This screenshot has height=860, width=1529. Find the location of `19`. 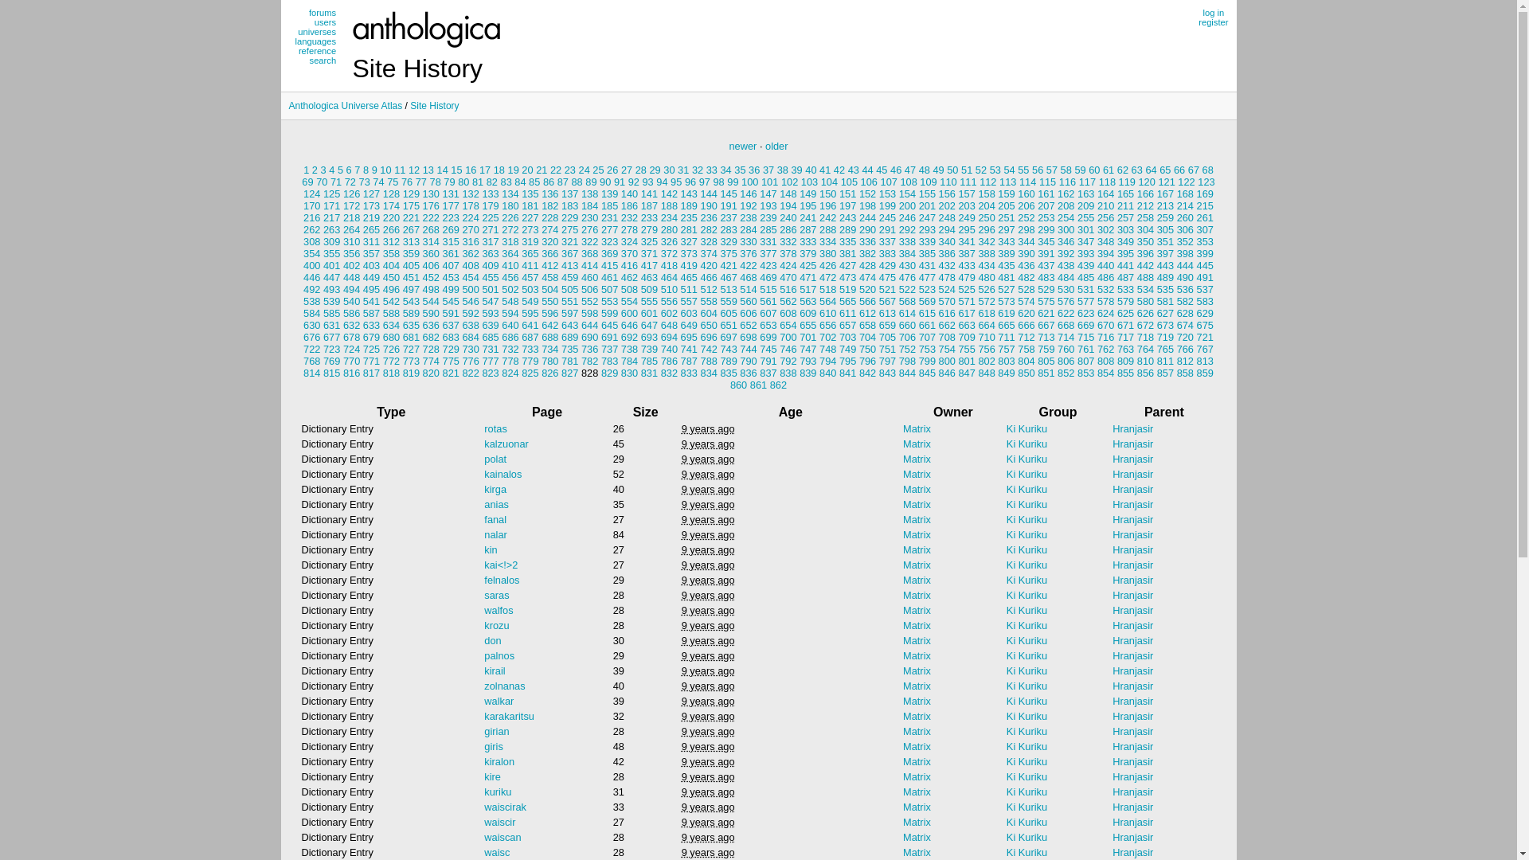

19 is located at coordinates (514, 170).